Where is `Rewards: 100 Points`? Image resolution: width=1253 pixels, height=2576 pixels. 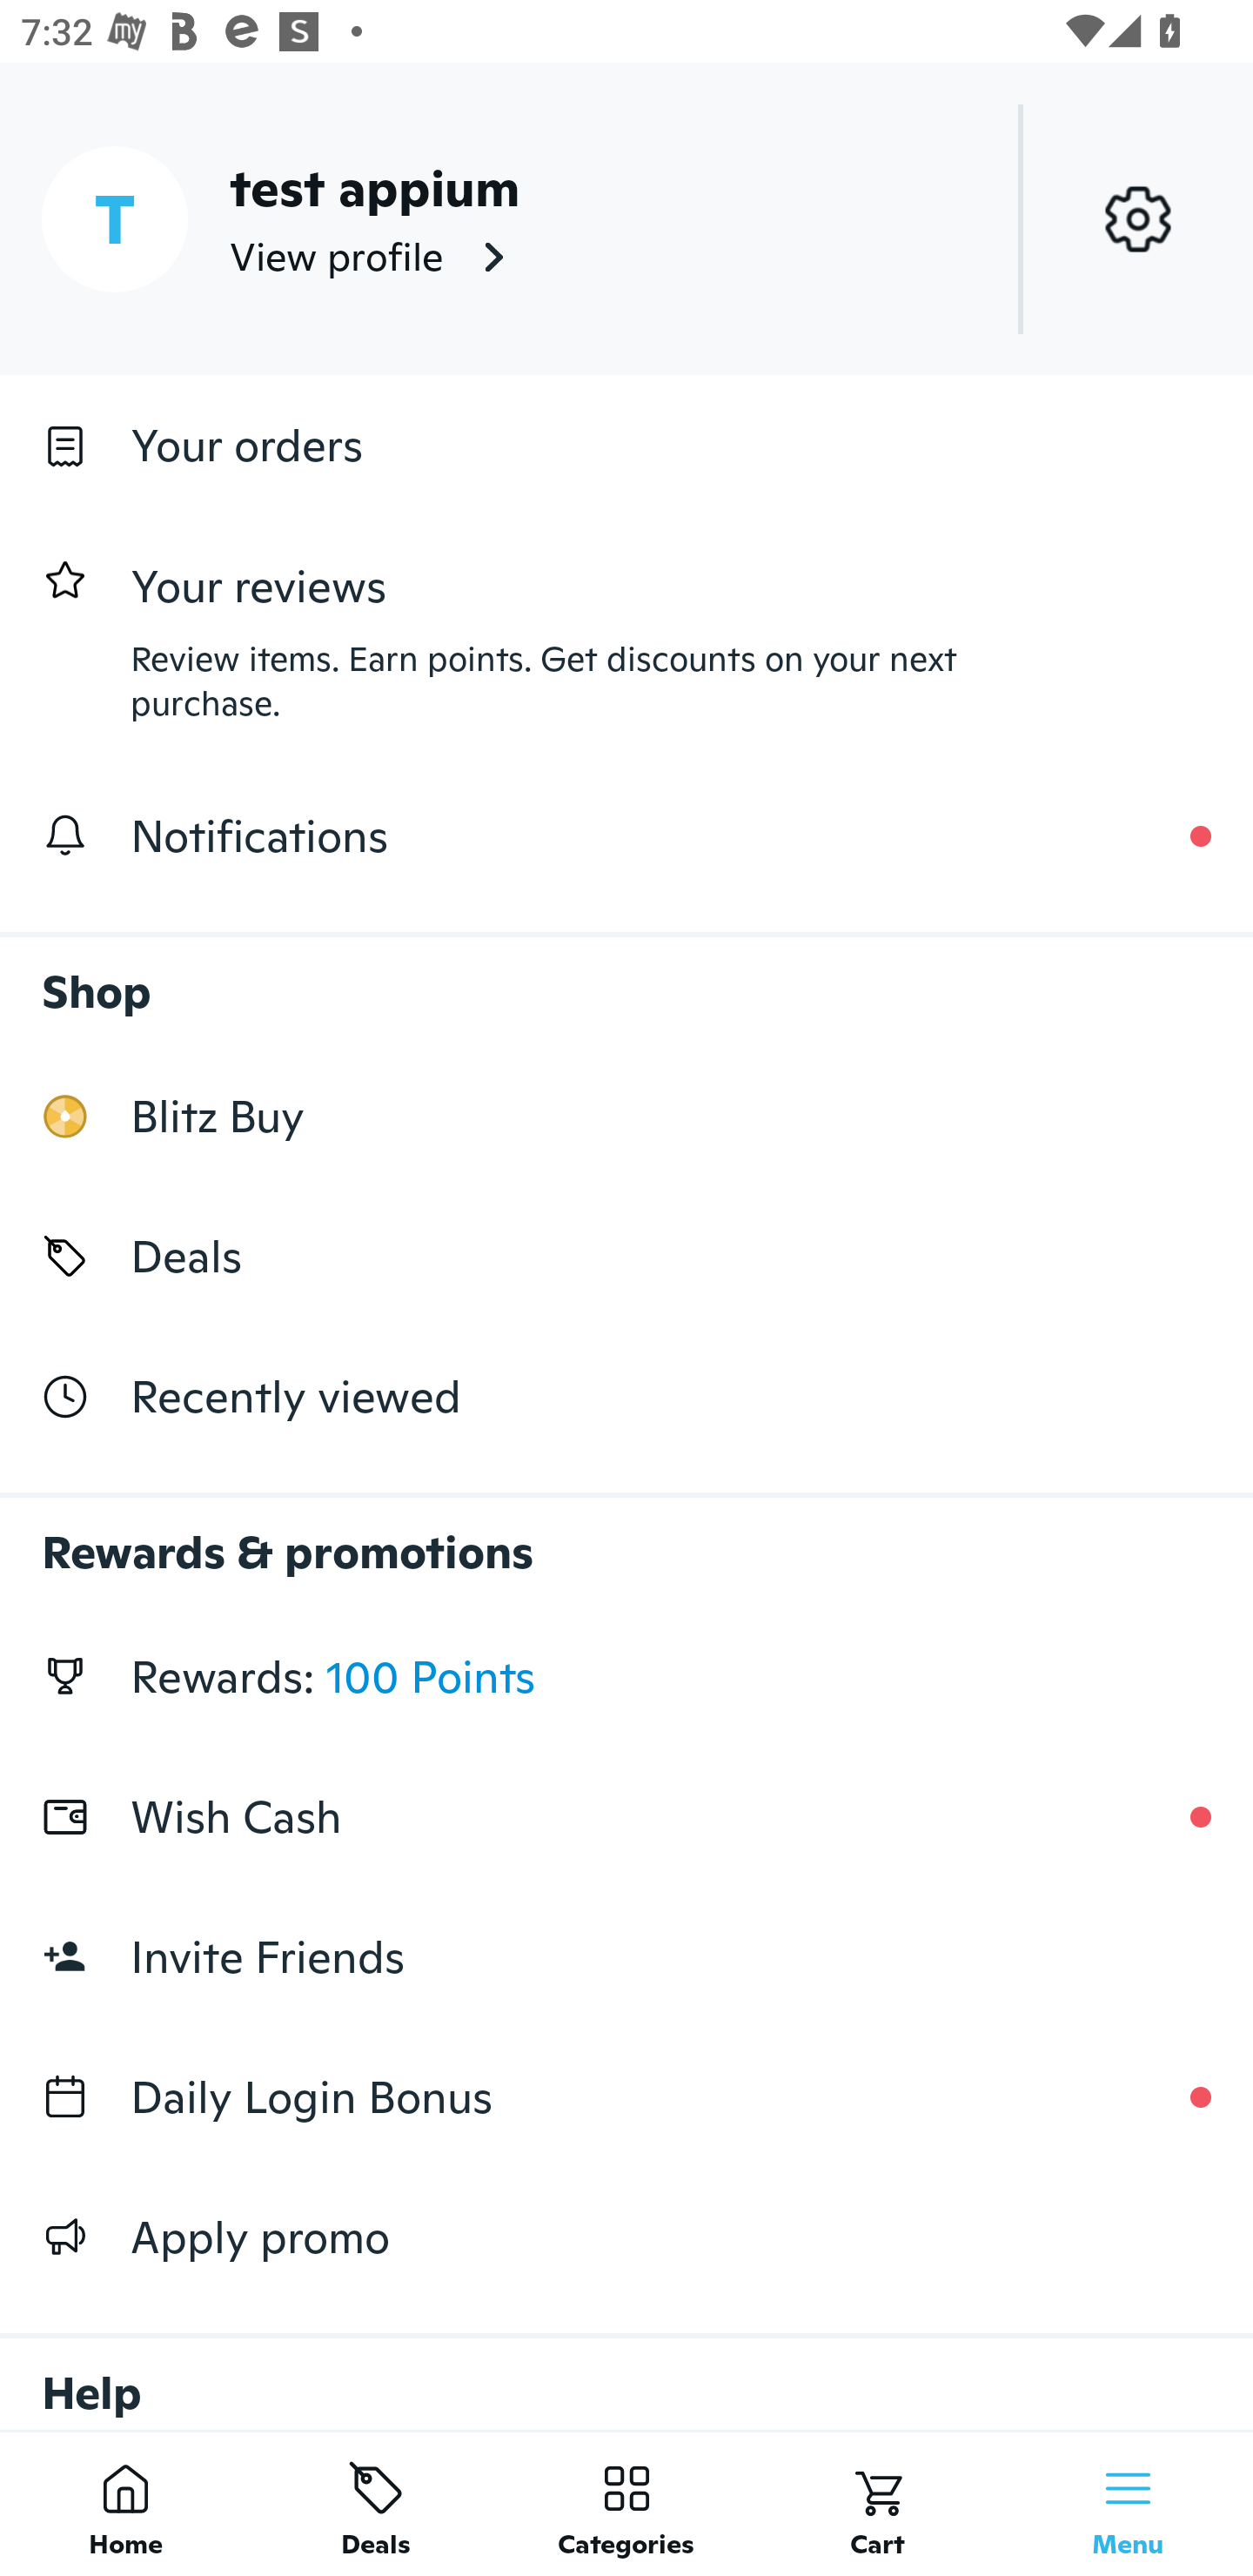 Rewards: 100 Points is located at coordinates (626, 1676).